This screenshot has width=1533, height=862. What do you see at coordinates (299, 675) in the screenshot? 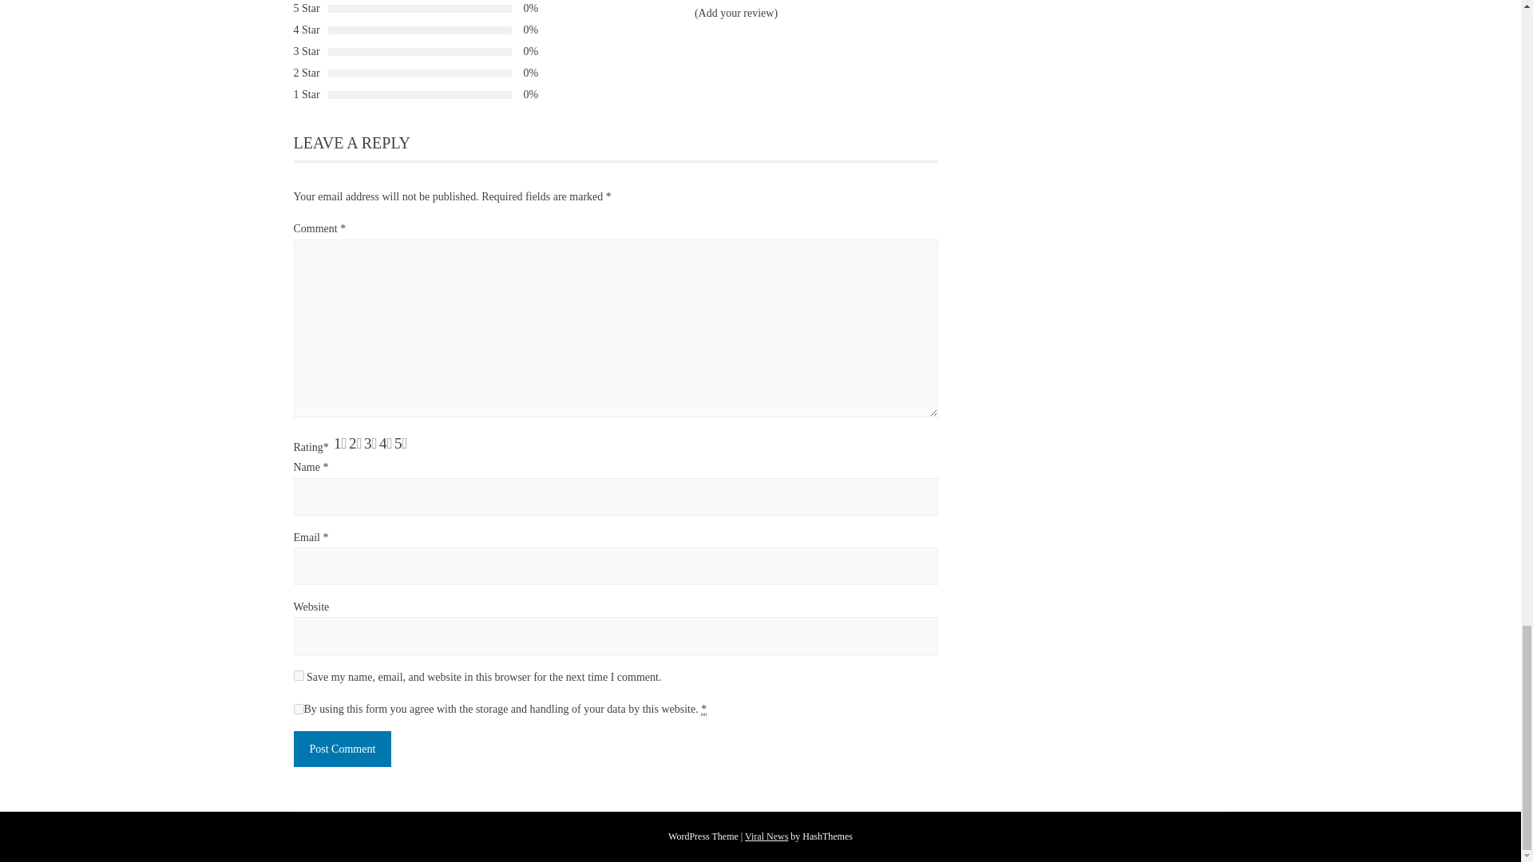
I see `yes` at bounding box center [299, 675].